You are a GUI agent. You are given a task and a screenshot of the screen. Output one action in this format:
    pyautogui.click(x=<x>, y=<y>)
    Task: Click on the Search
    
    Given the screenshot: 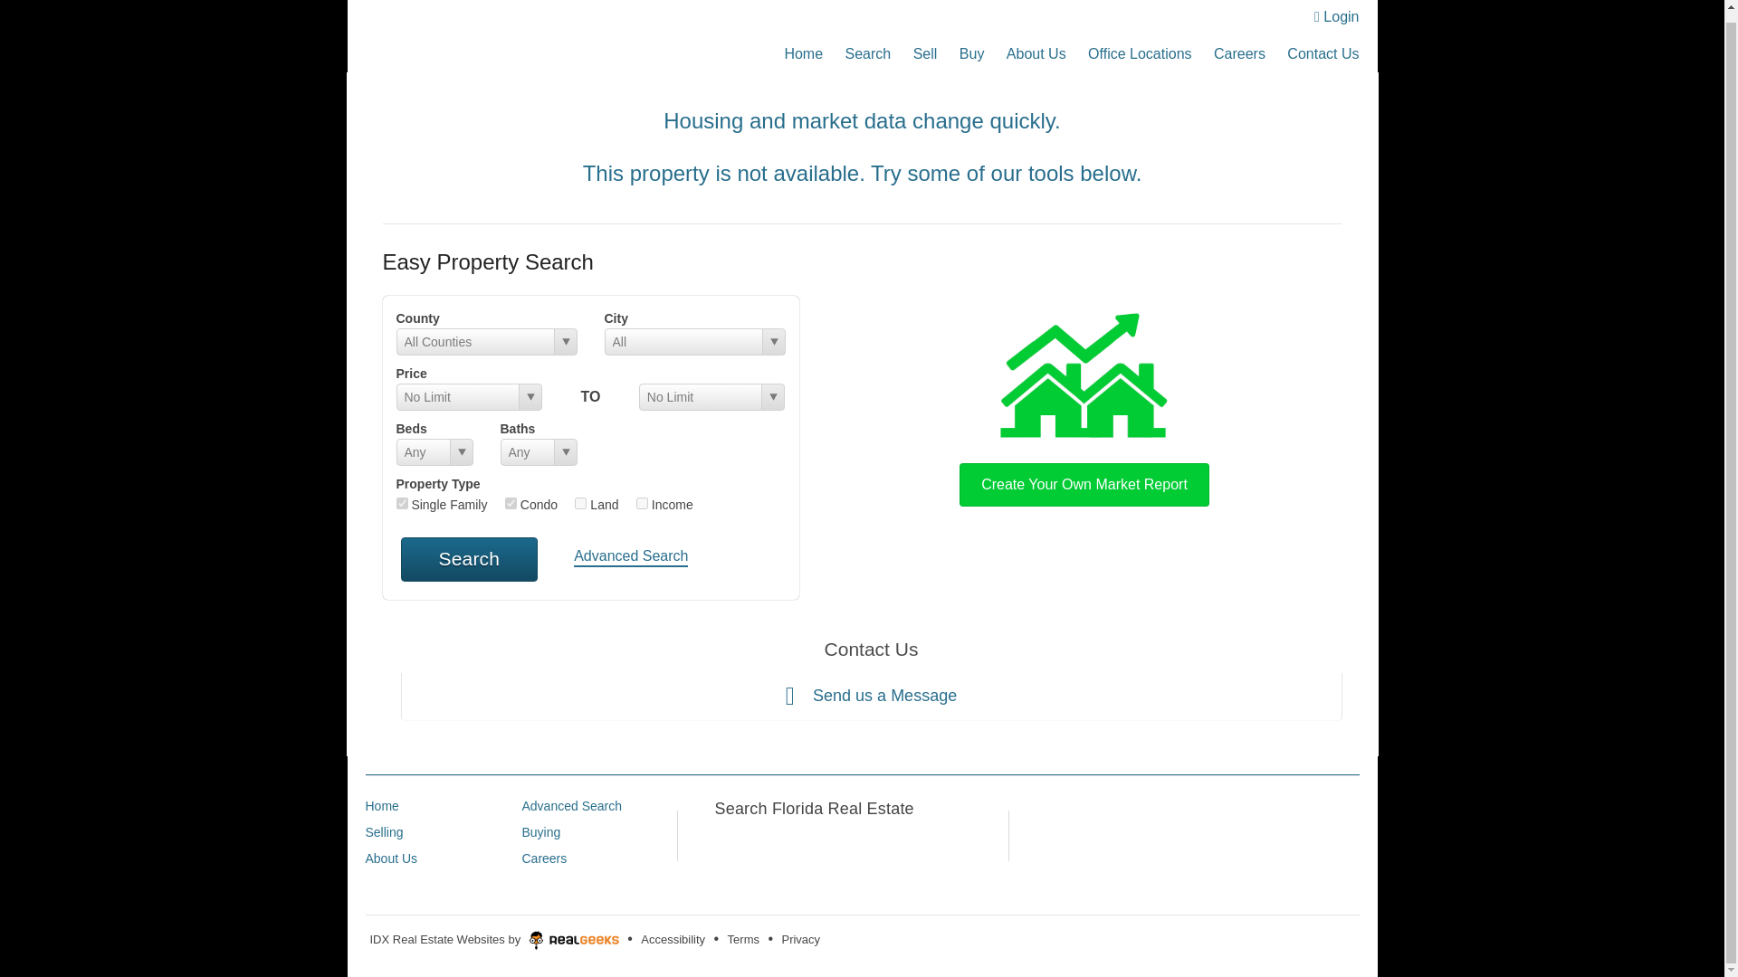 What is the action you would take?
    pyautogui.click(x=867, y=45)
    